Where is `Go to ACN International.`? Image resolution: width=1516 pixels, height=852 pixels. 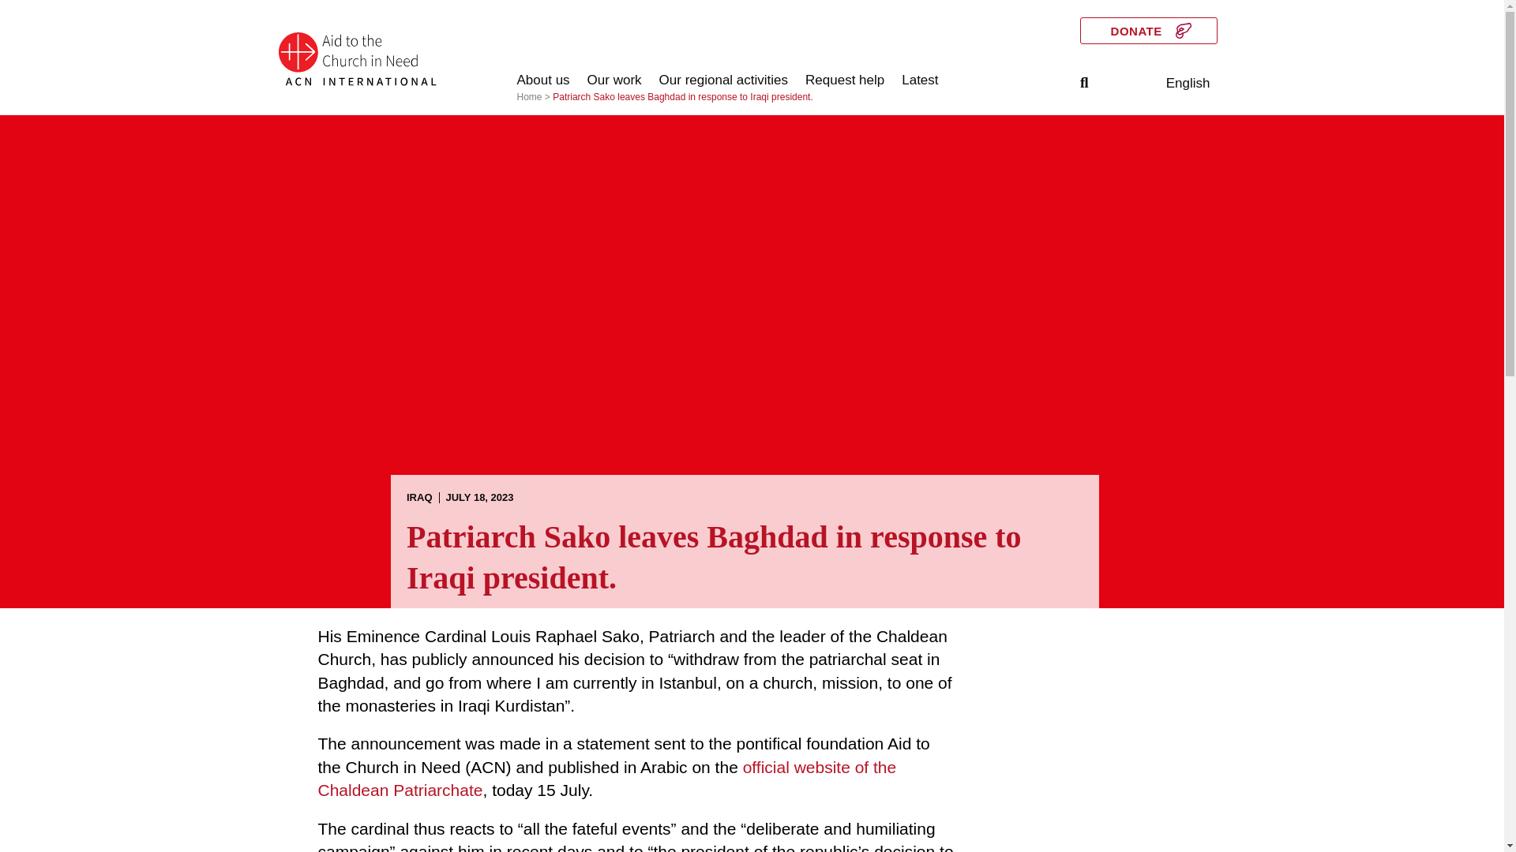 Go to ACN International. is located at coordinates (529, 96).